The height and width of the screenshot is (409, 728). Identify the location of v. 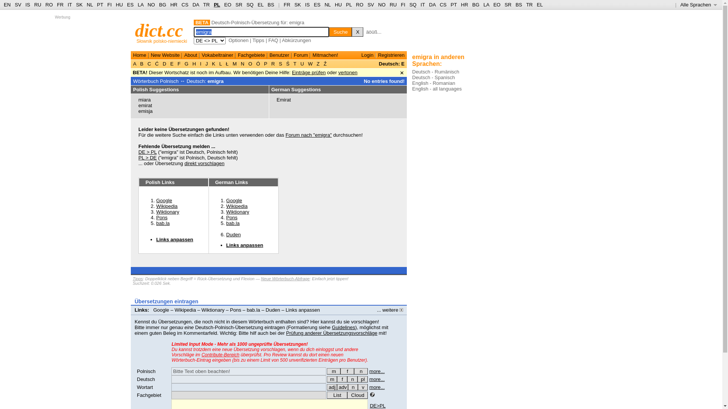
(363, 387).